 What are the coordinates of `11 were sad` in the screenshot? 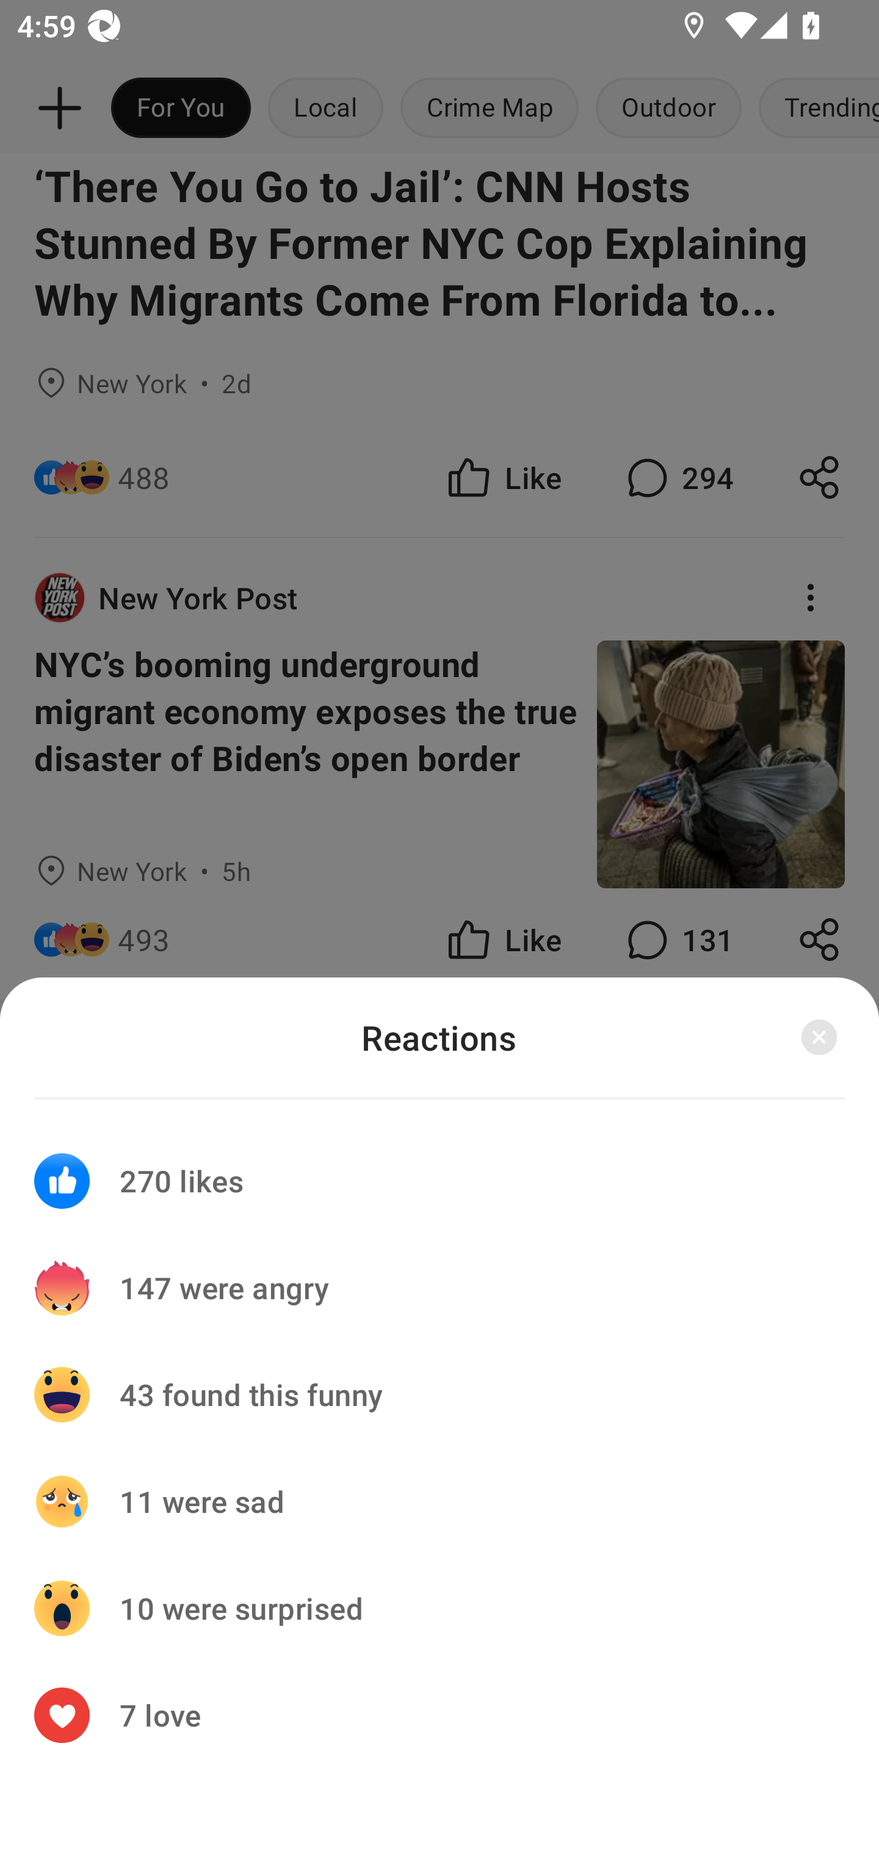 It's located at (440, 1501).